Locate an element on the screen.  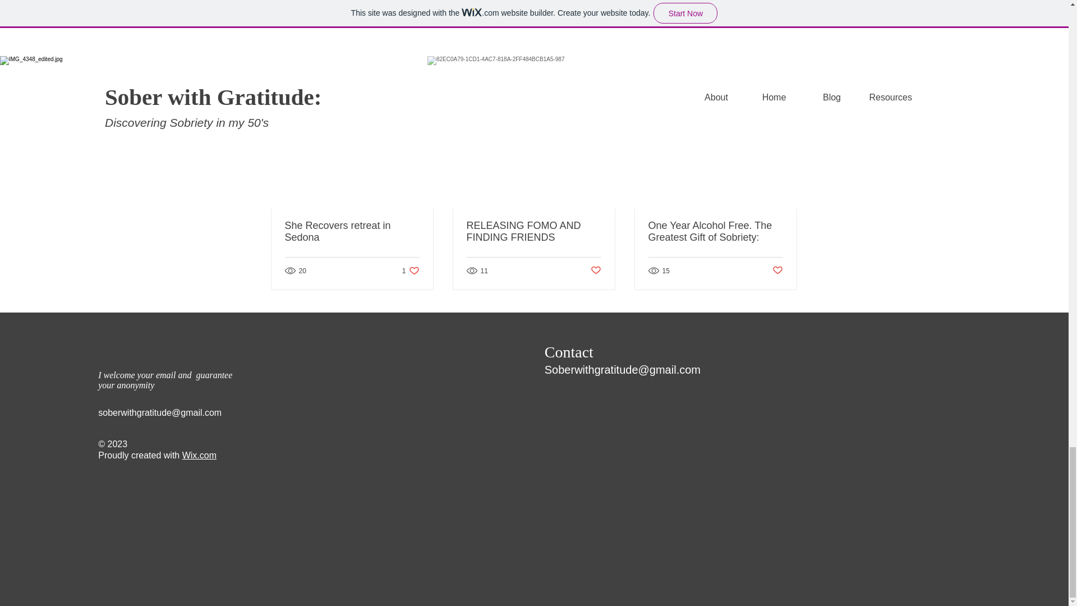
RELEASING FOMO AND FINDING FRIENDS is located at coordinates (533, 232).